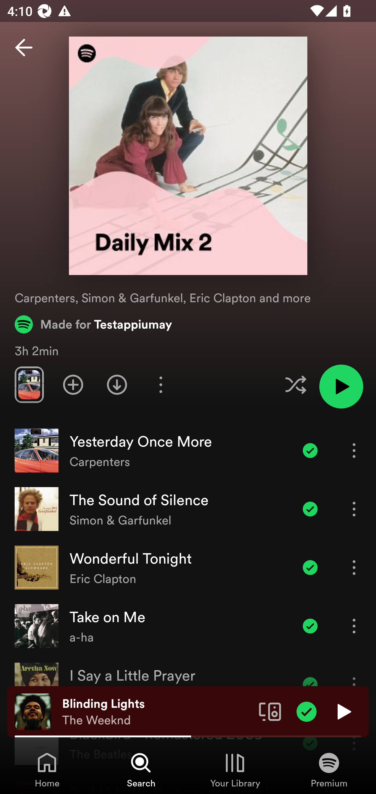 The image size is (376, 794). What do you see at coordinates (270, 711) in the screenshot?
I see `Connect to a device. Opens the devices menu` at bounding box center [270, 711].